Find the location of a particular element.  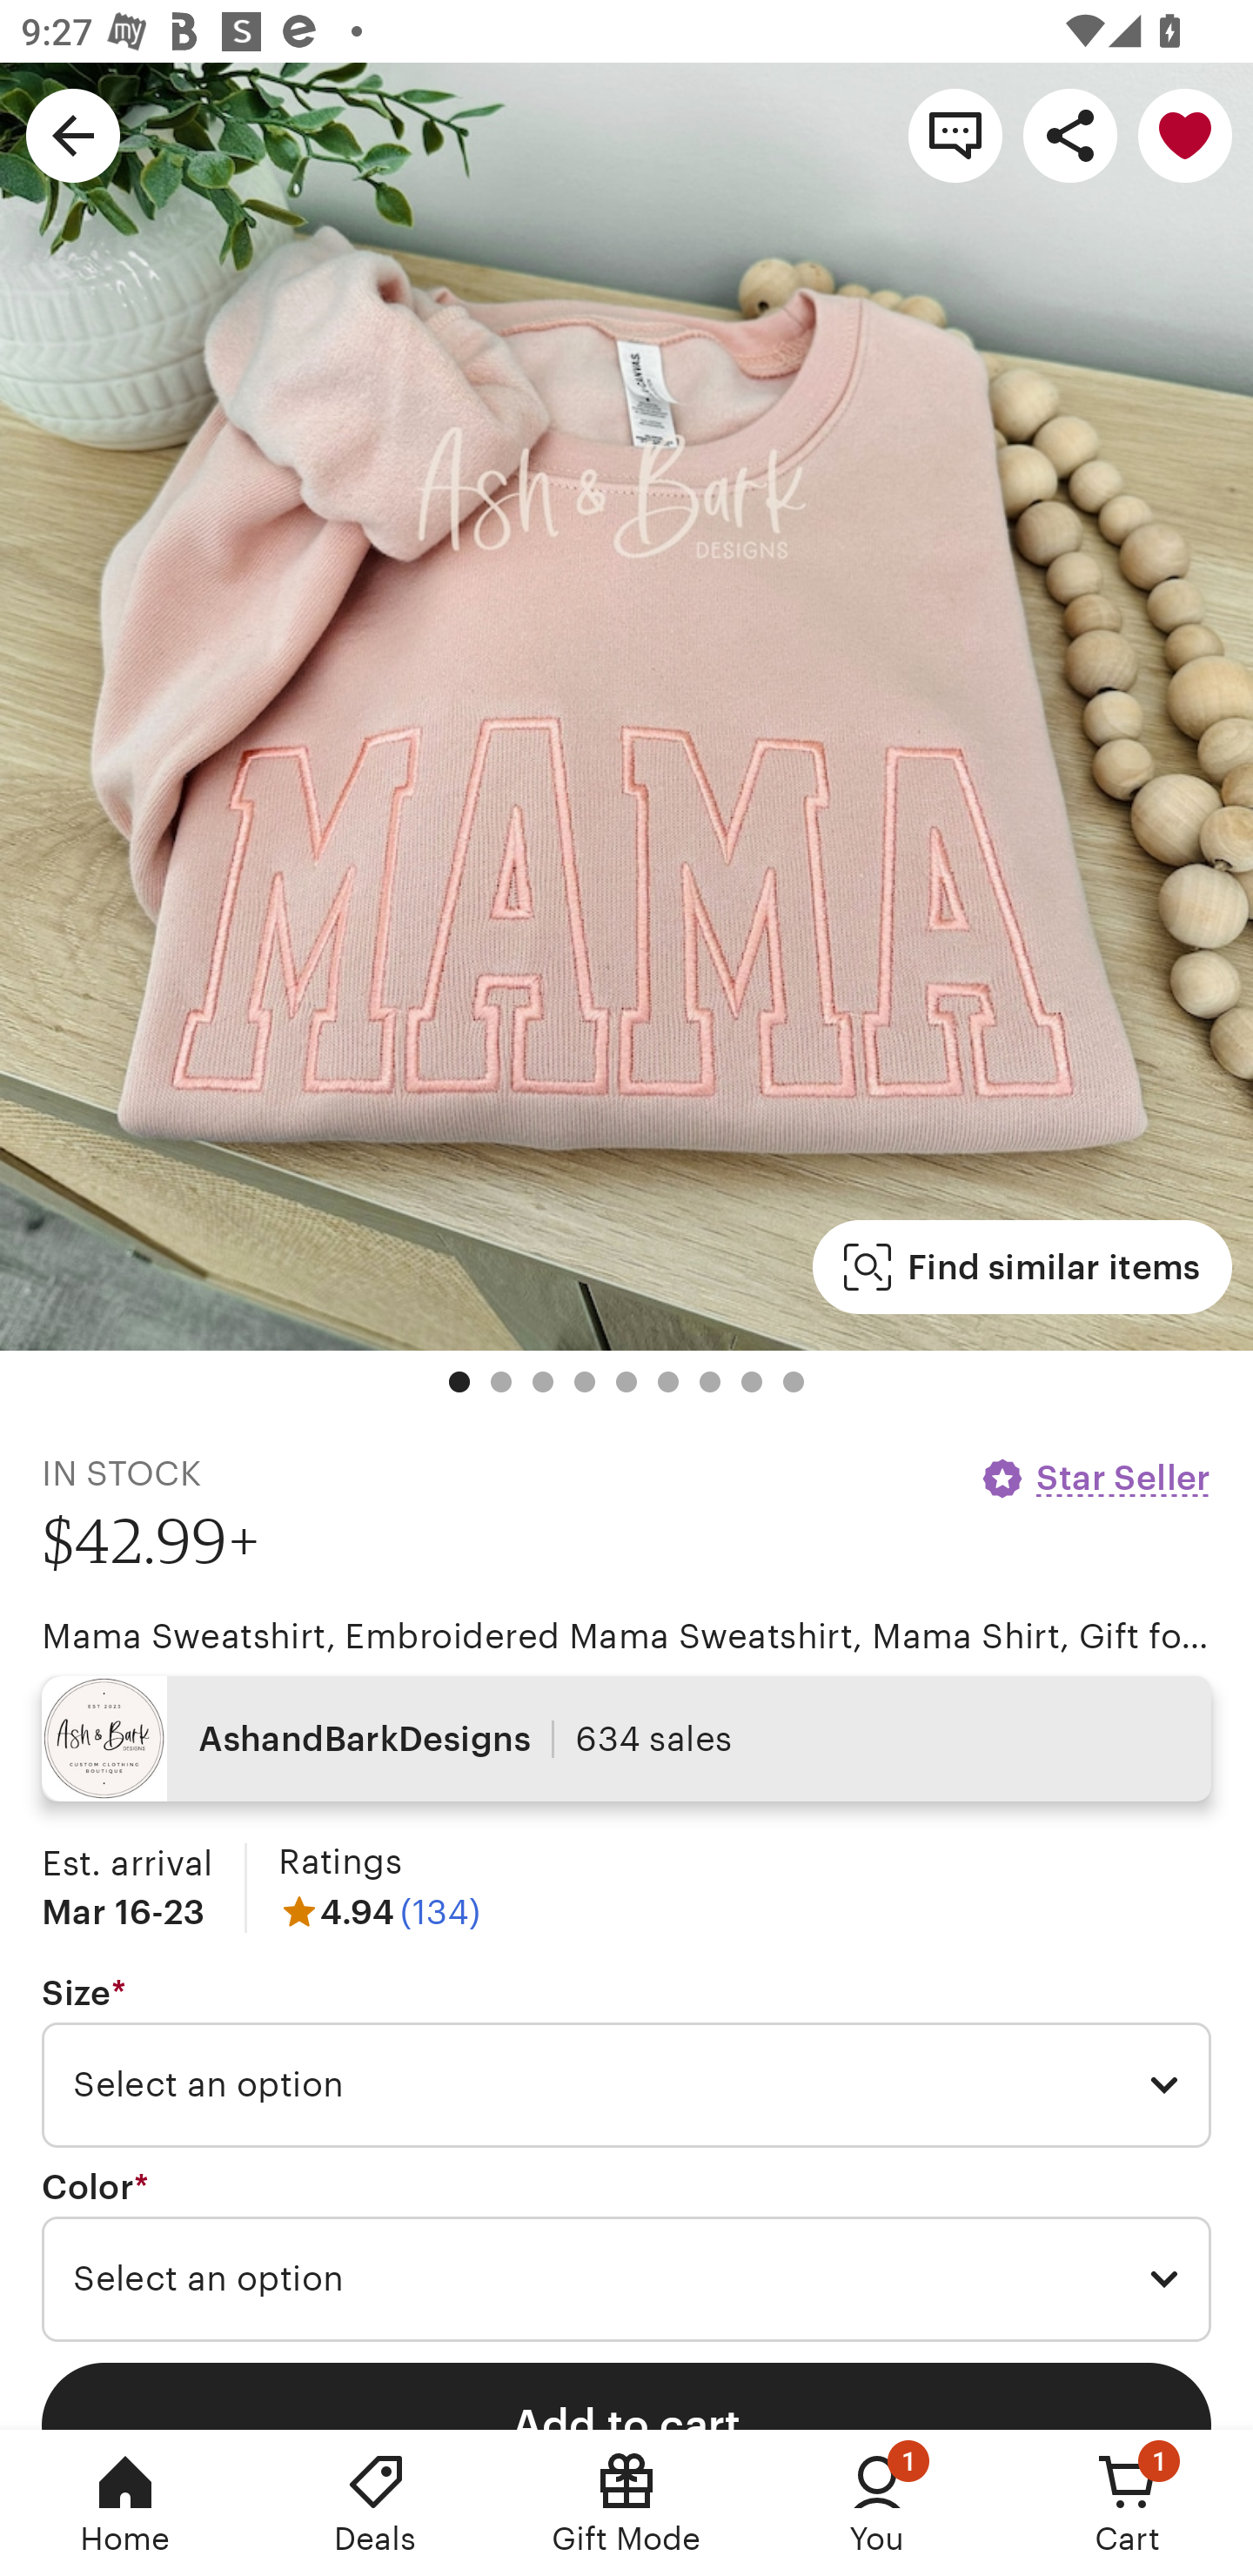

Share is located at coordinates (1070, 134).